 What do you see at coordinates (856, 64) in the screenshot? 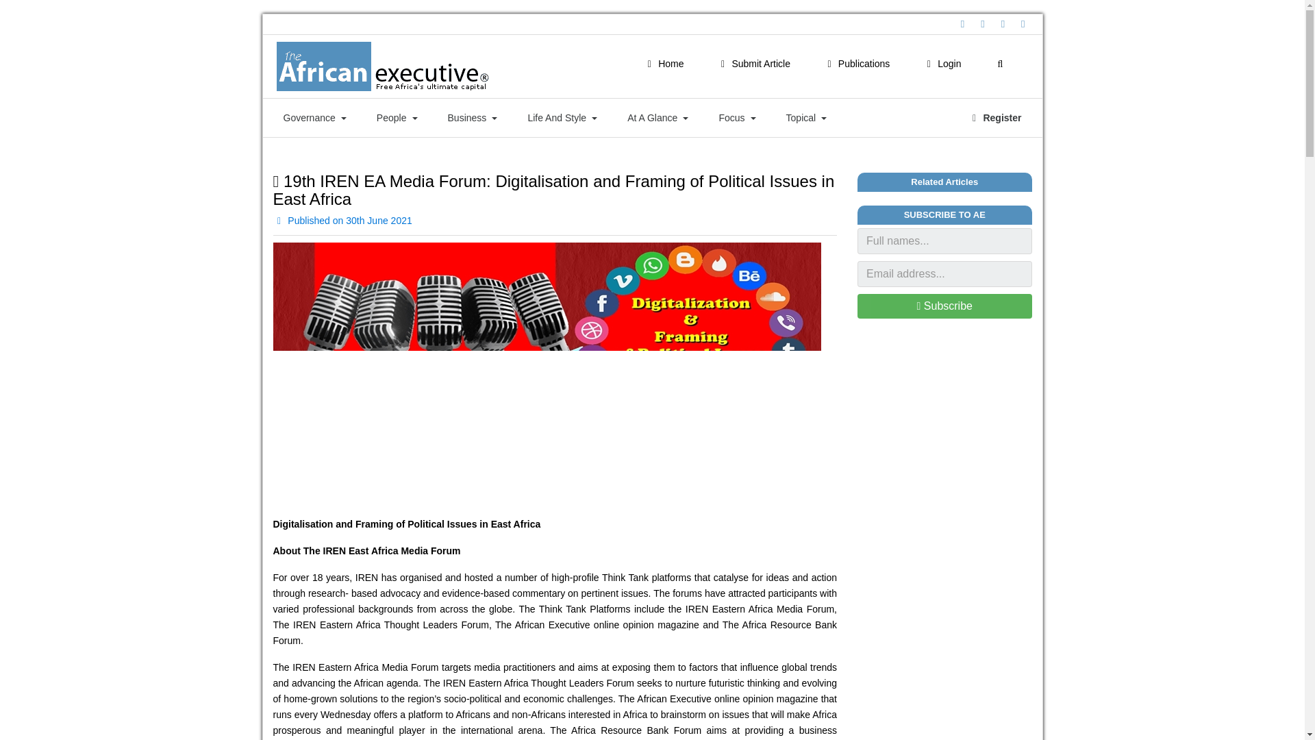
I see `Publications` at bounding box center [856, 64].